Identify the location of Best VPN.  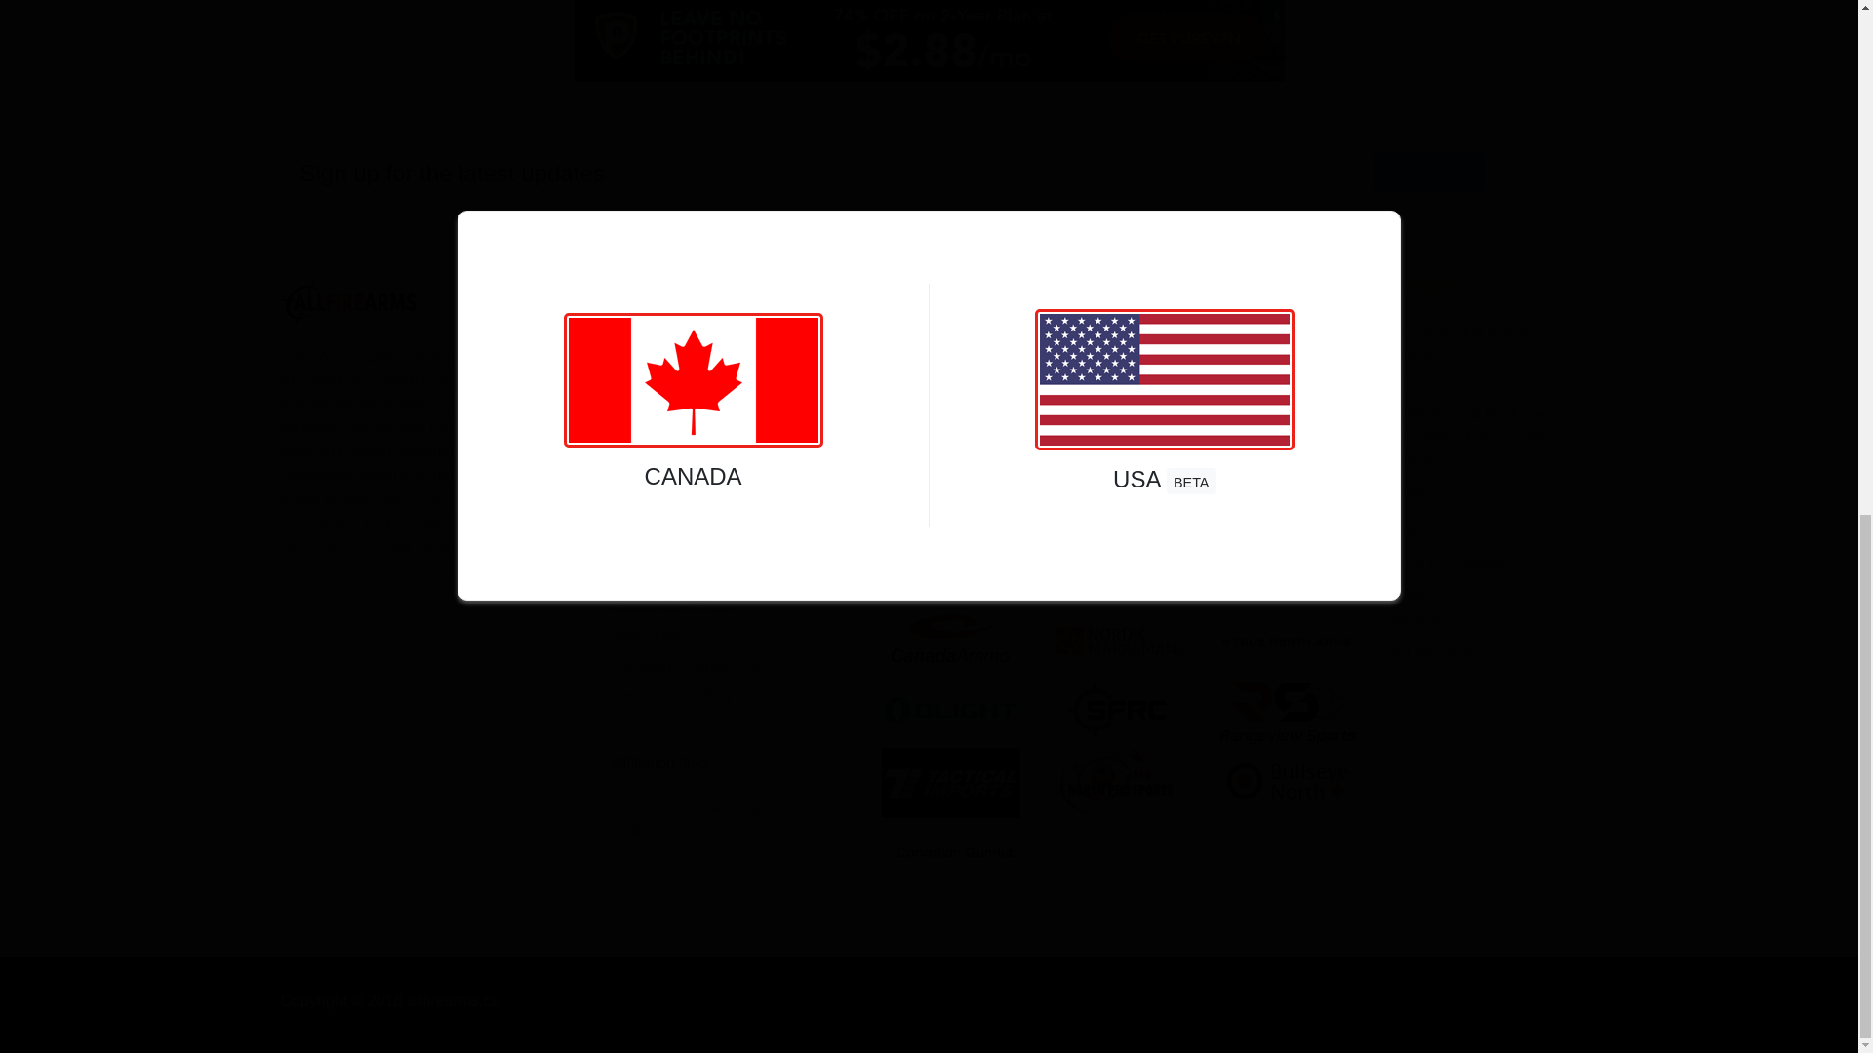
(928, 41).